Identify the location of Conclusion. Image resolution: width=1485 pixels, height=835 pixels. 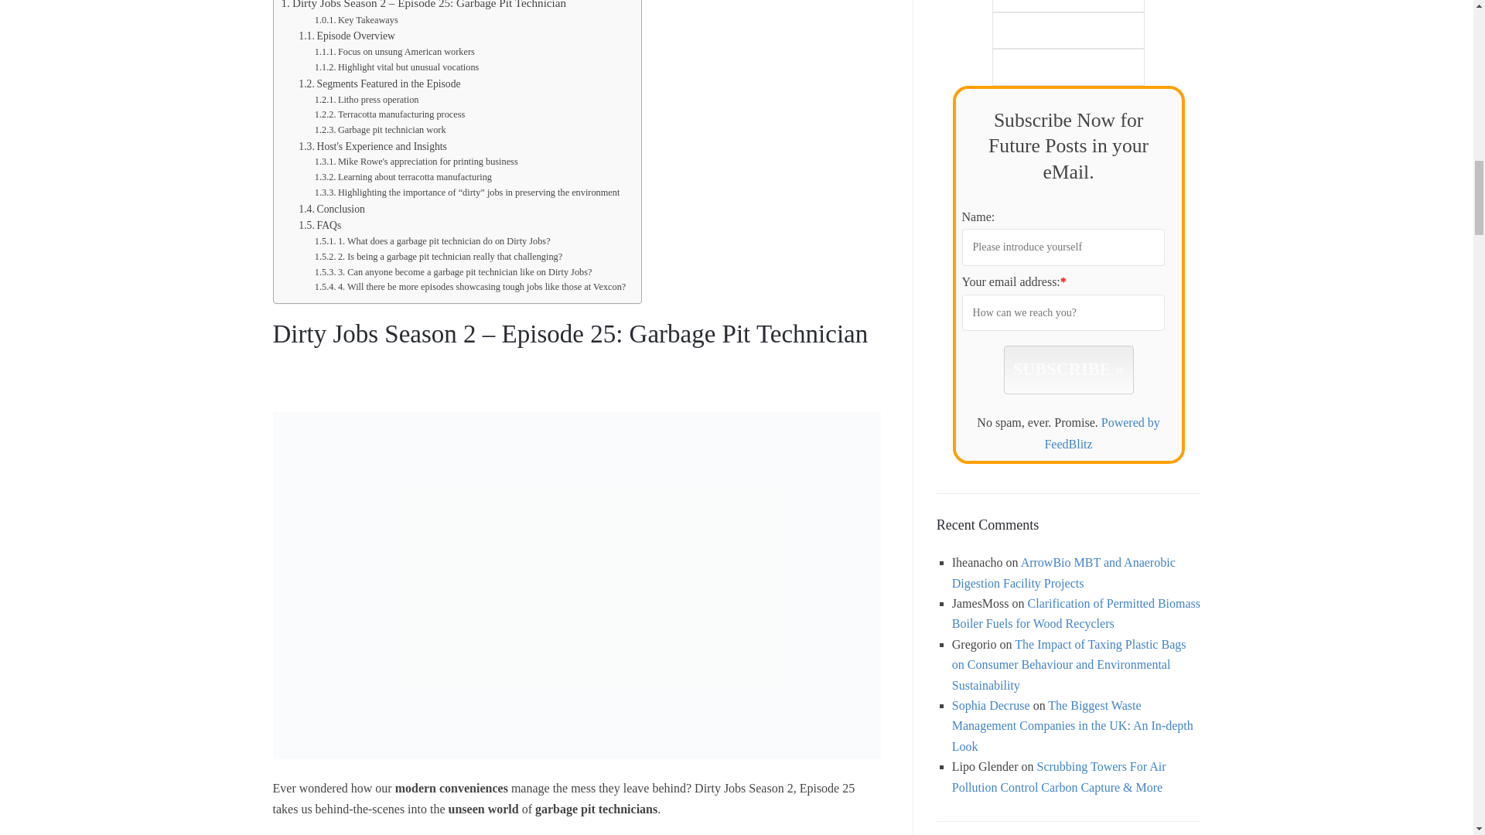
(331, 209).